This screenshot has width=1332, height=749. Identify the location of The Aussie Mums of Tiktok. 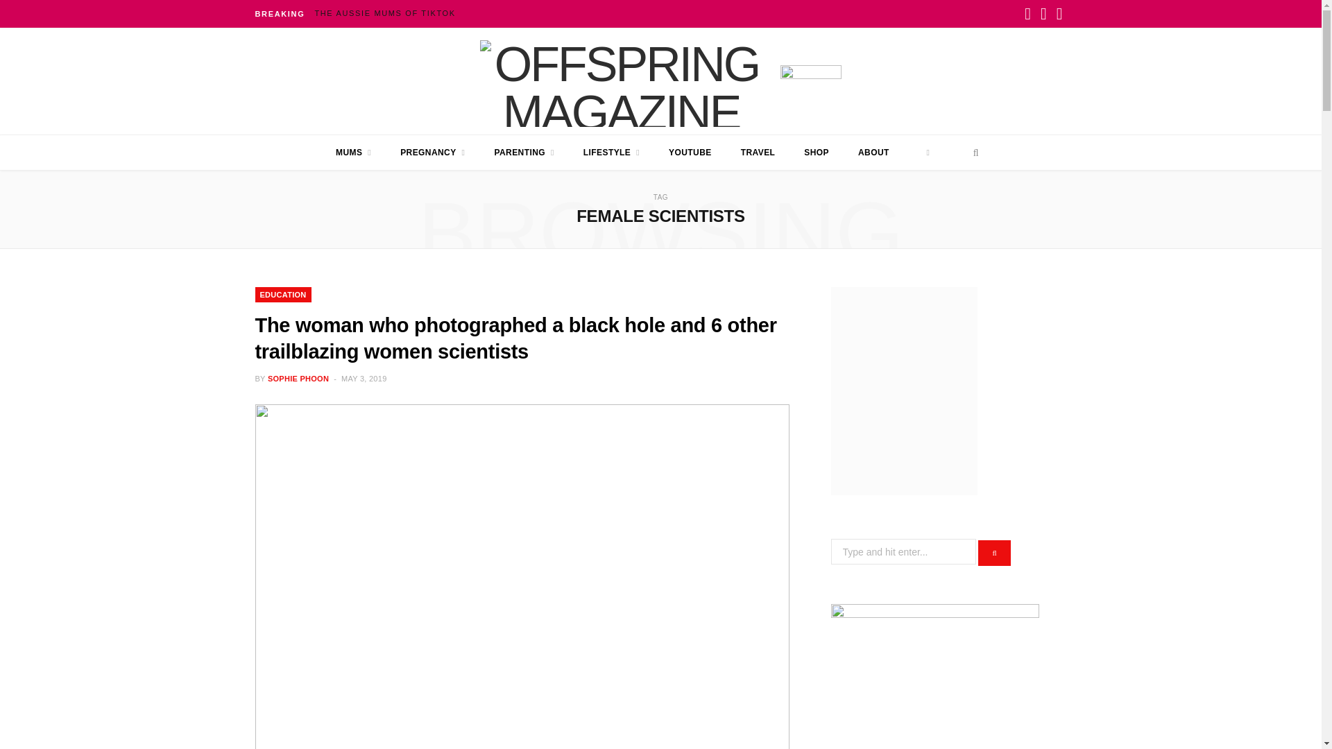
(388, 12).